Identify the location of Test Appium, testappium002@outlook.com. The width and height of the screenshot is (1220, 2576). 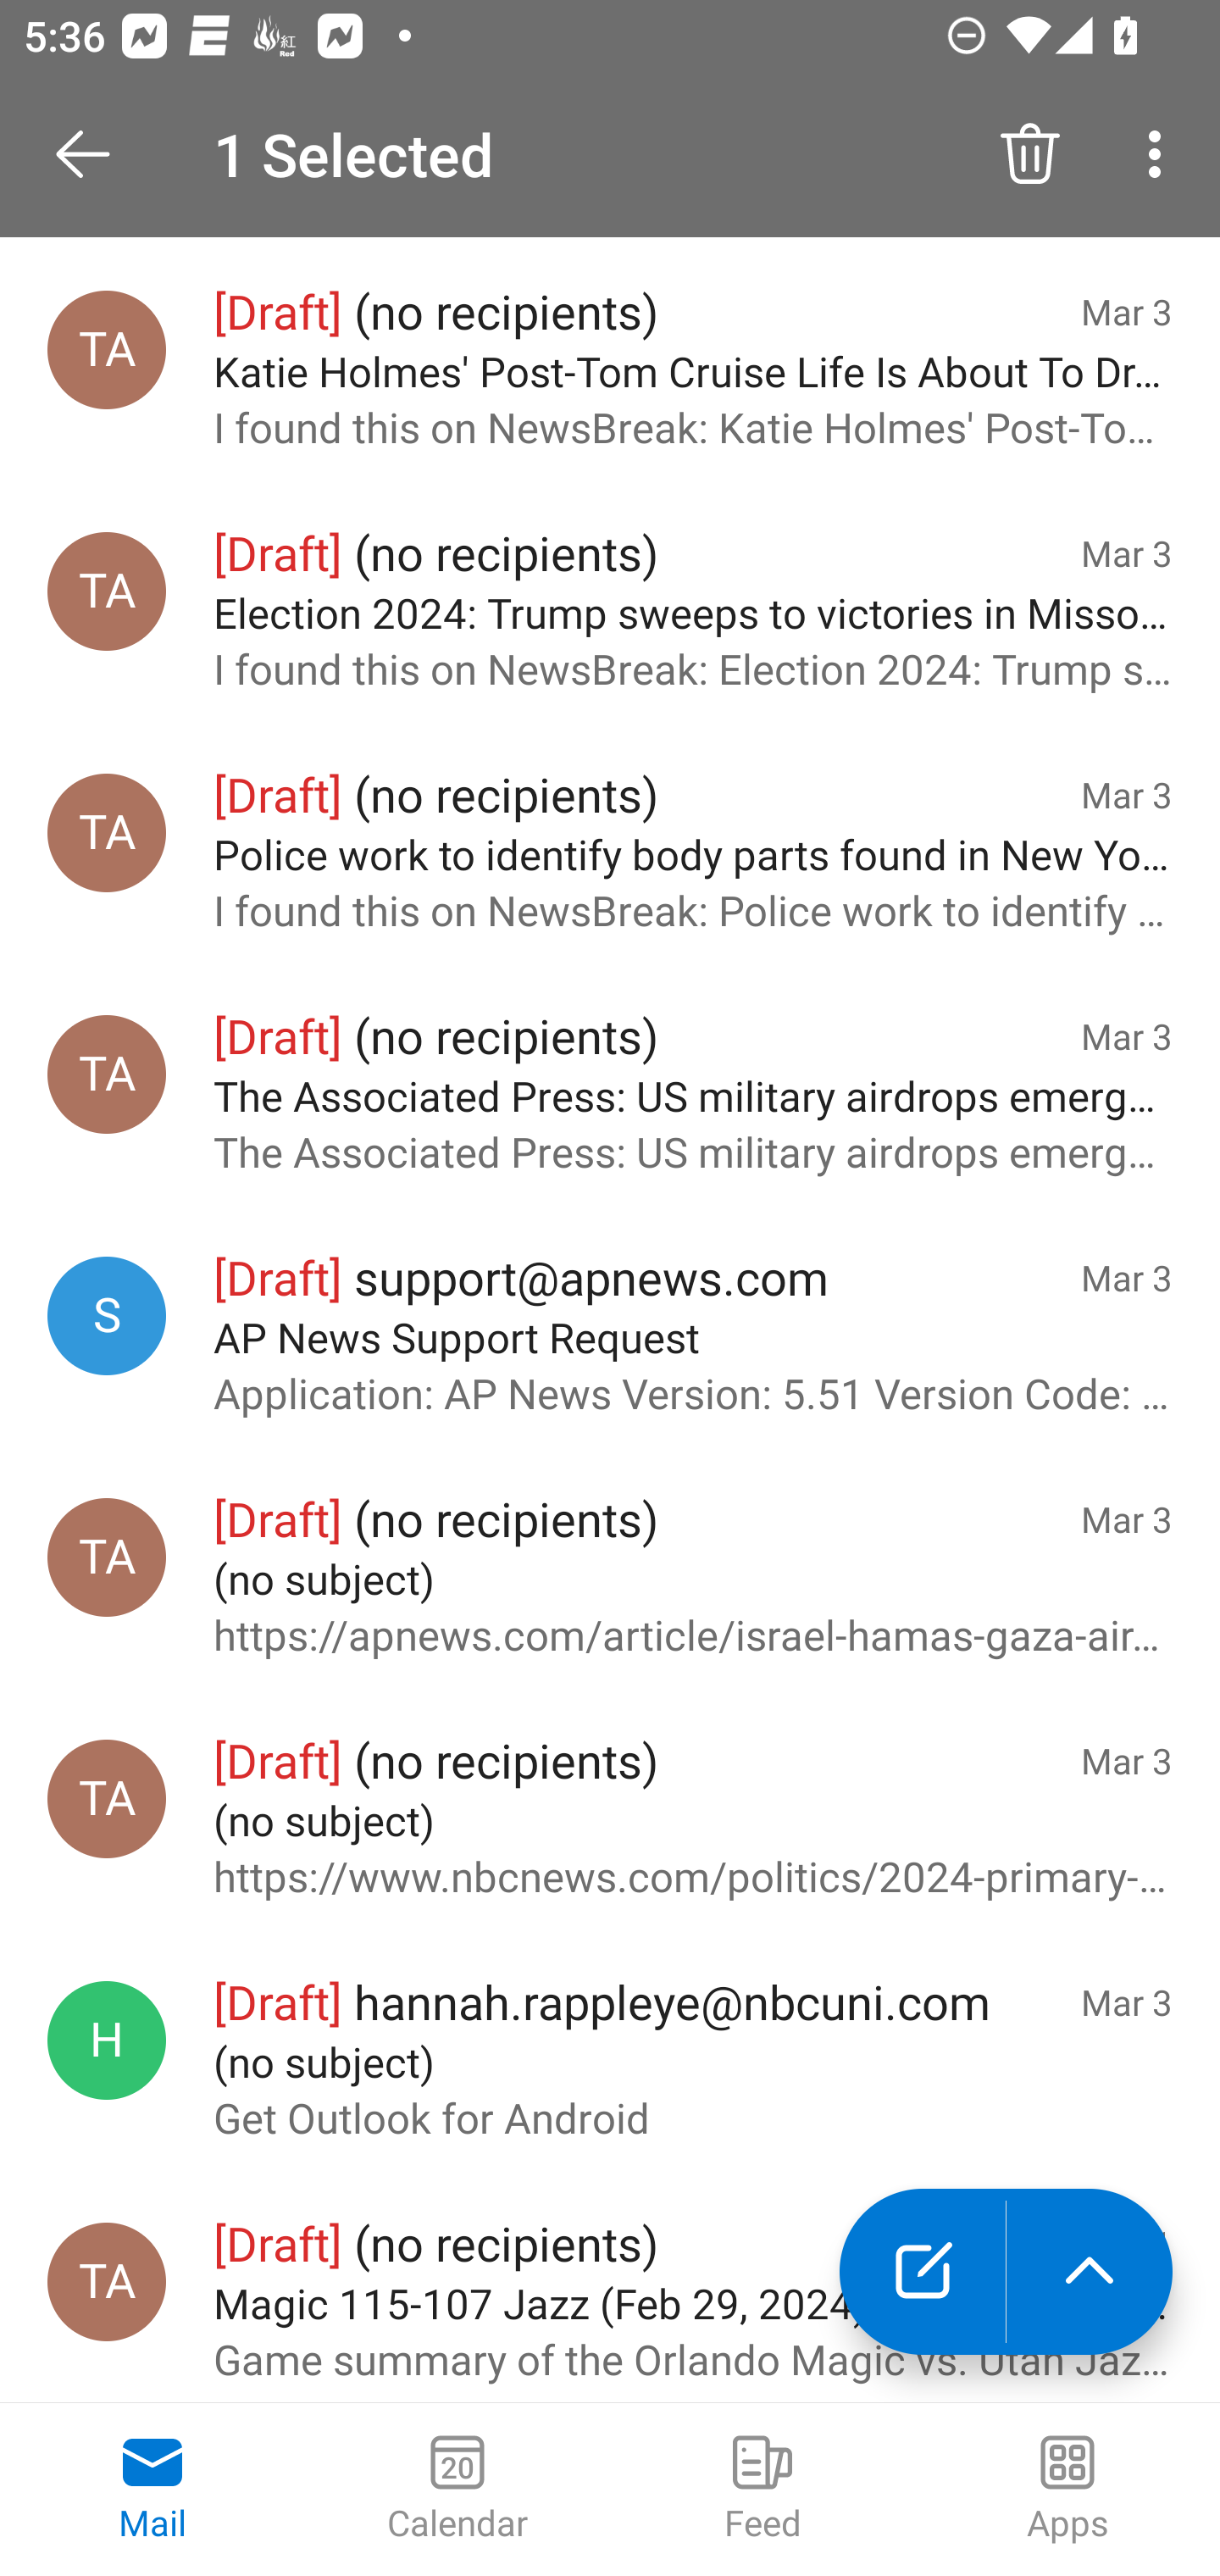
(107, 350).